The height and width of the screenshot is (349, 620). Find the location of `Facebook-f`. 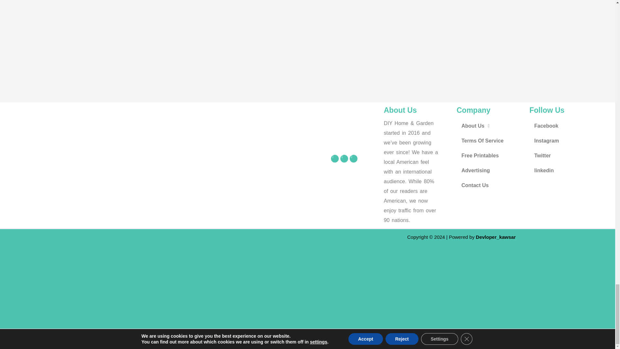

Facebook-f is located at coordinates (335, 159).